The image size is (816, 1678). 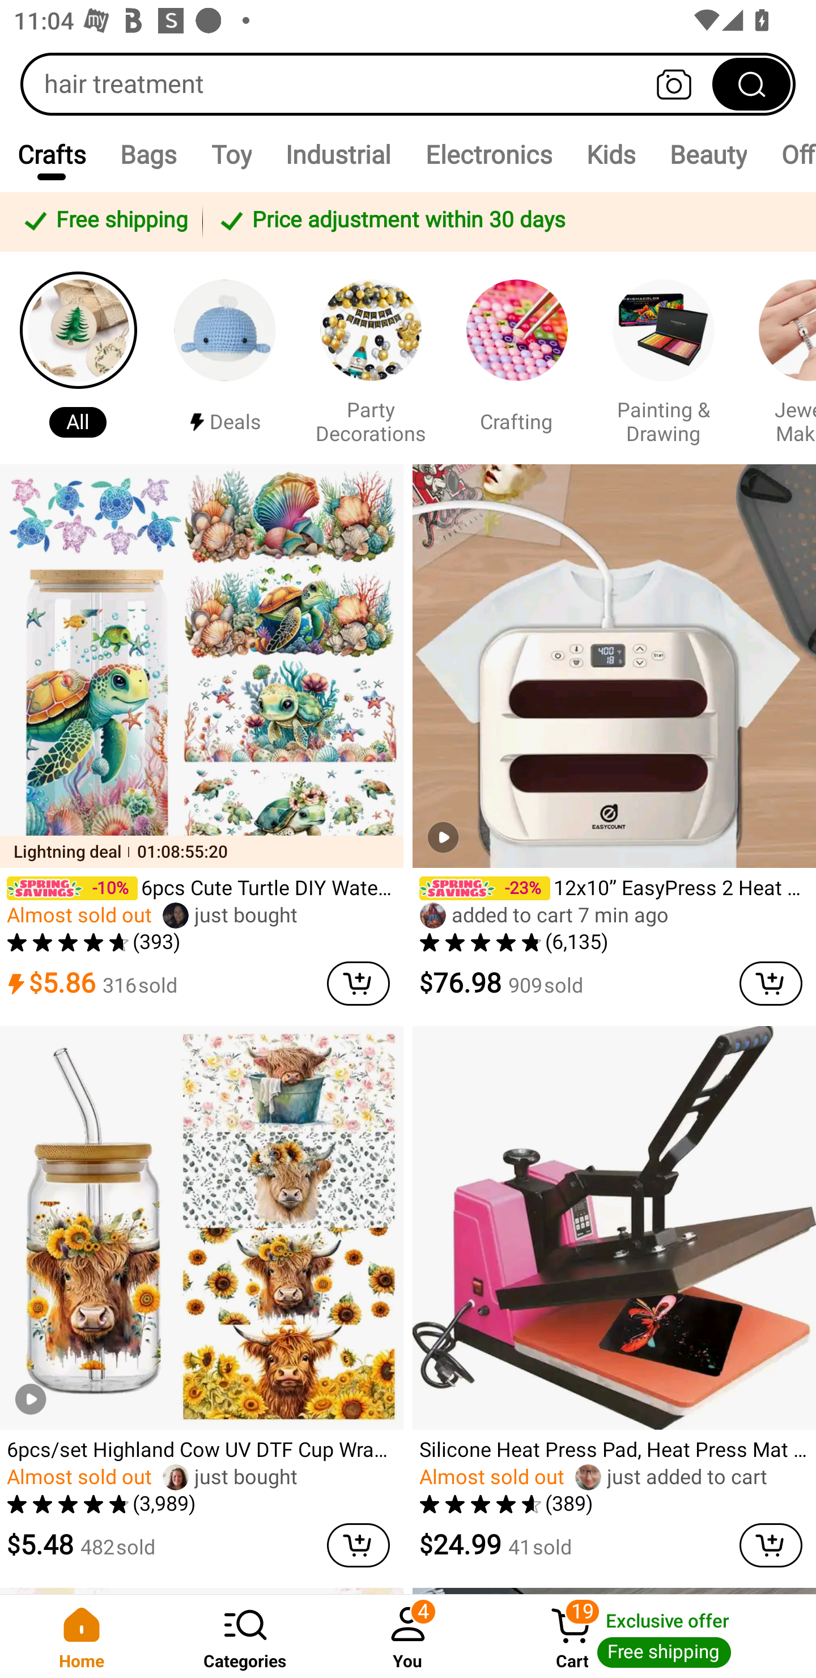 I want to click on Beauty, so click(x=707, y=154).